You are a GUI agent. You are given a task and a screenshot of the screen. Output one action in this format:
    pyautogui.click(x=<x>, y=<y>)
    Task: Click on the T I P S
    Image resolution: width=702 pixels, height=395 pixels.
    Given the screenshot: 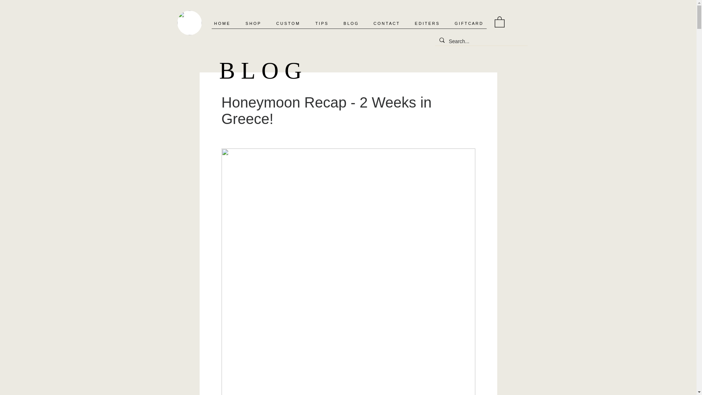 What is the action you would take?
    pyautogui.click(x=324, y=23)
    